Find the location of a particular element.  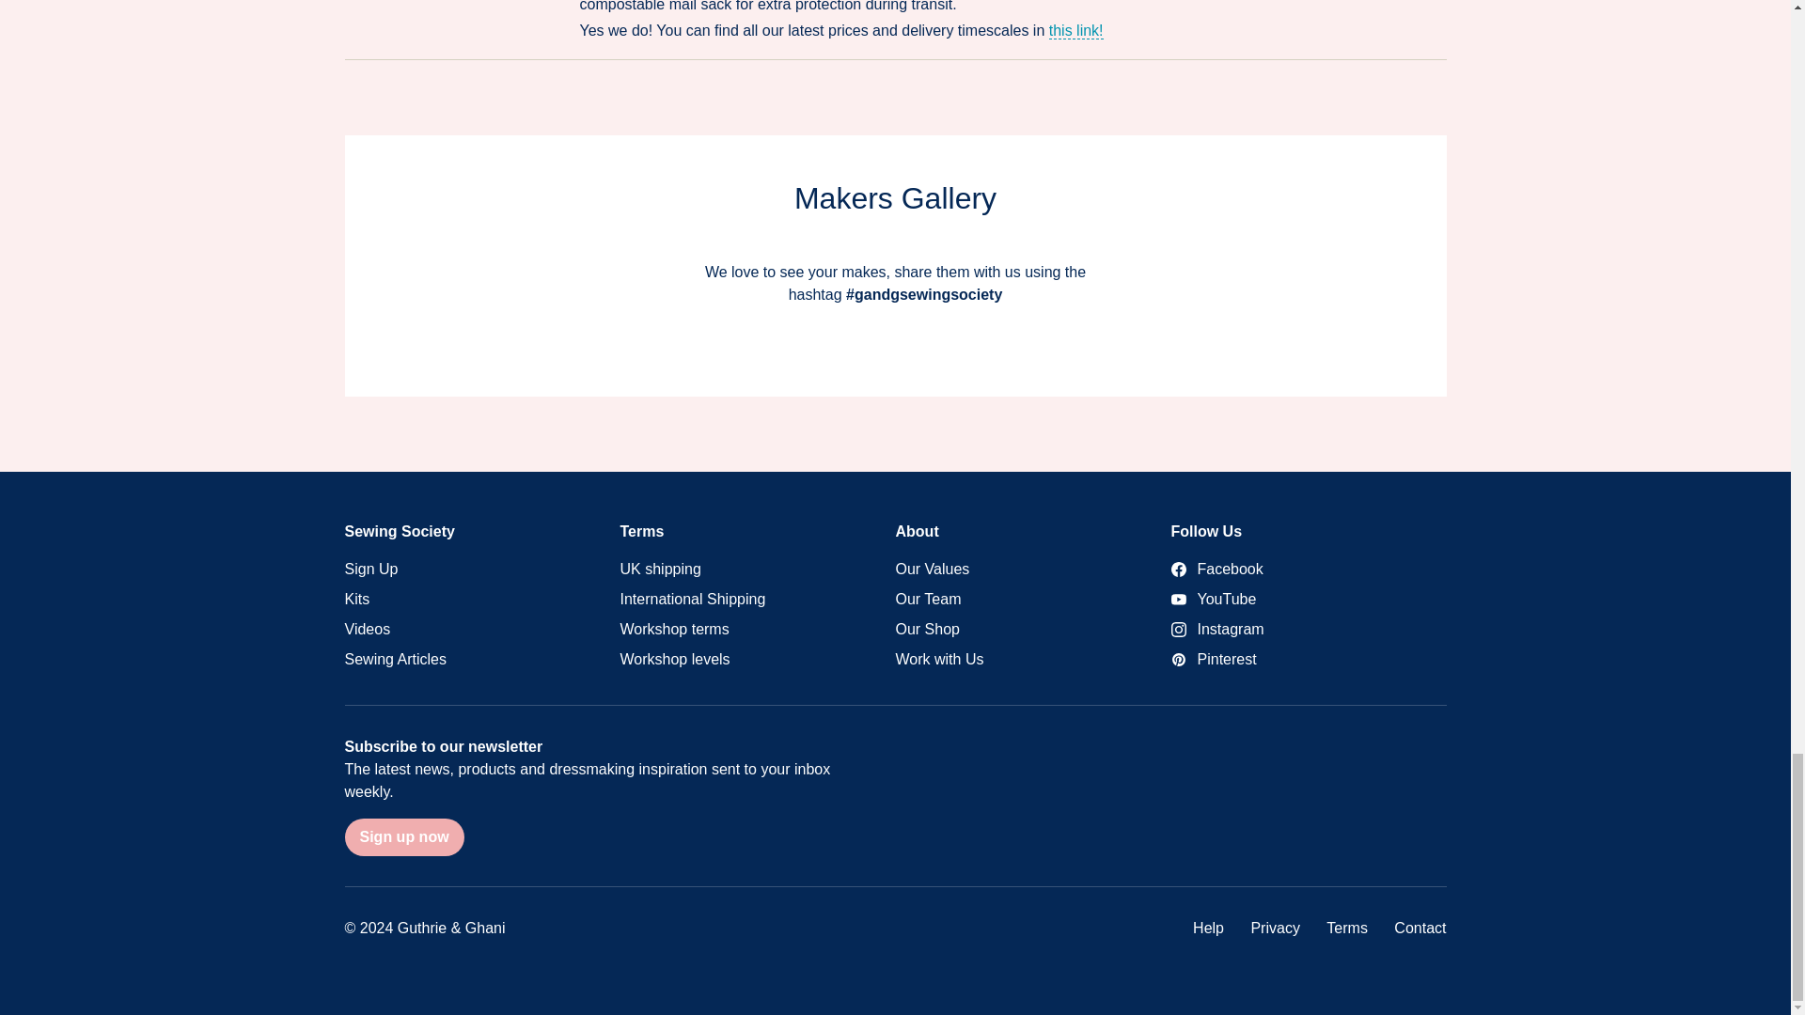

Facebook is located at coordinates (1309, 570).